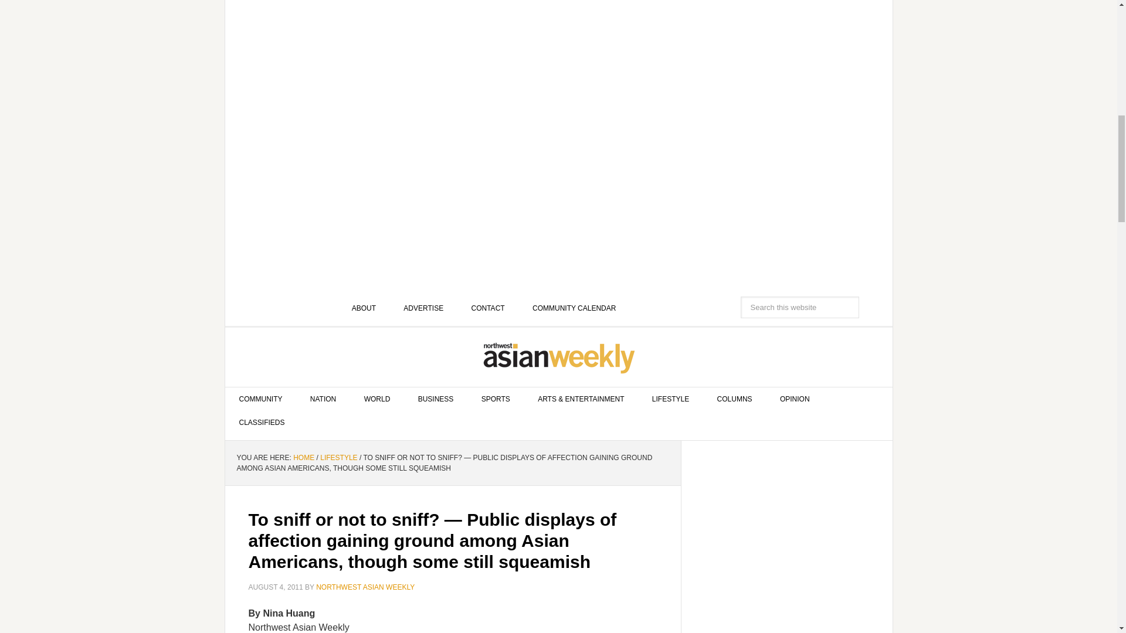 The width and height of the screenshot is (1126, 633). I want to click on COMMUNITY, so click(261, 399).